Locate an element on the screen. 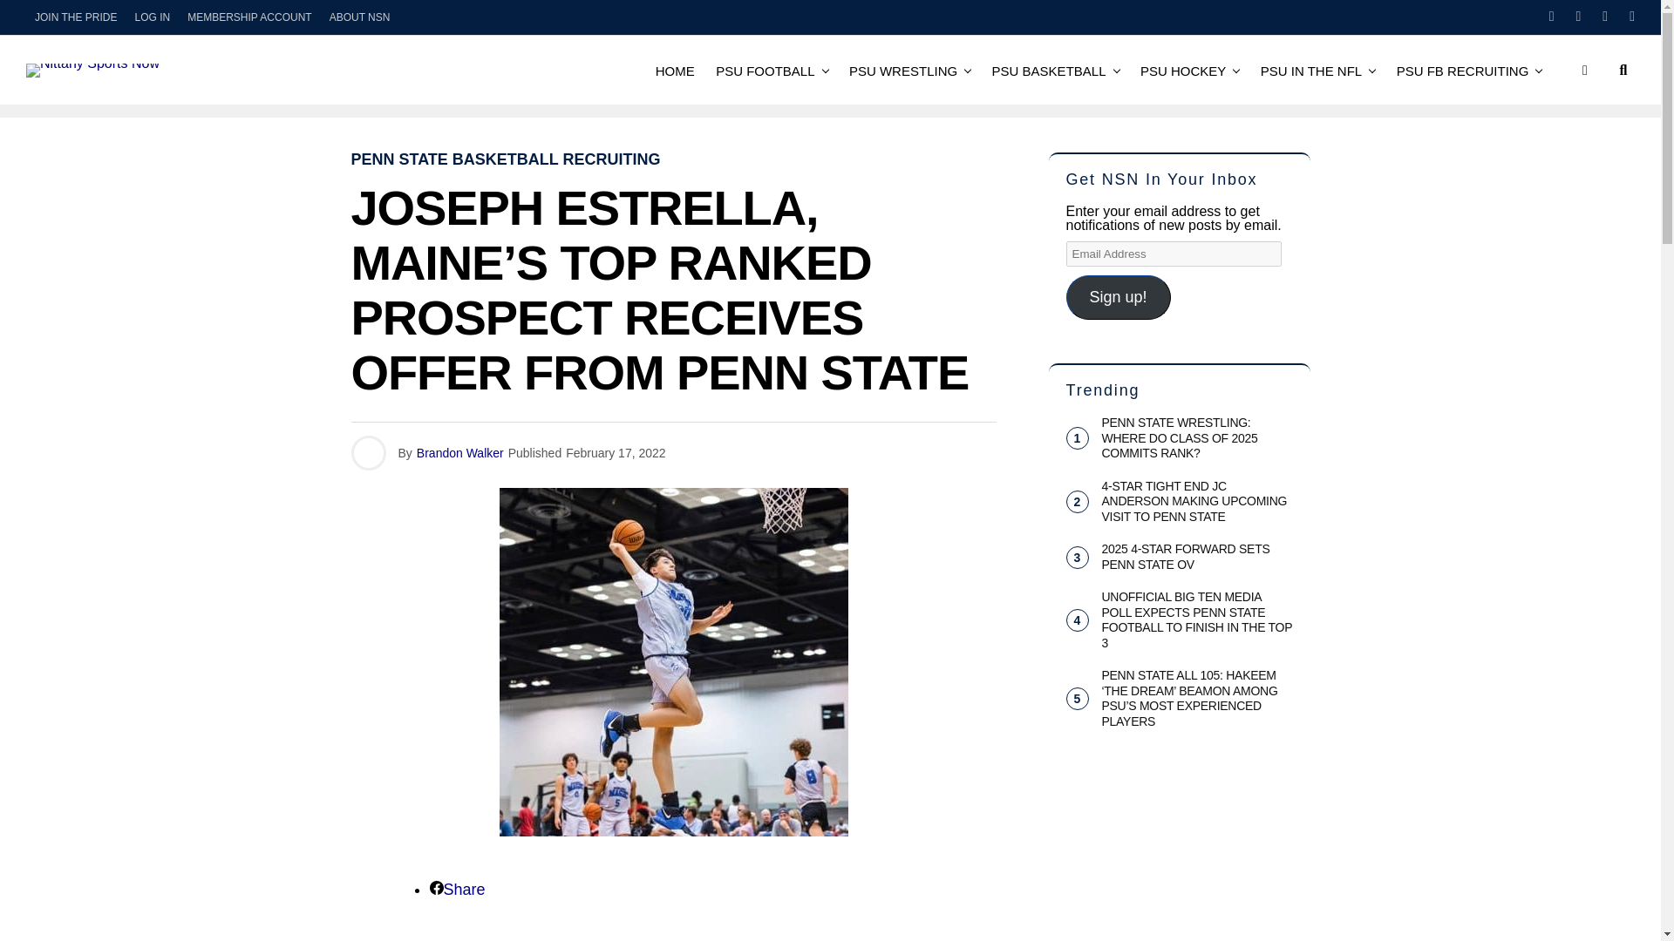  PSU WRESTLING is located at coordinates (902, 70).